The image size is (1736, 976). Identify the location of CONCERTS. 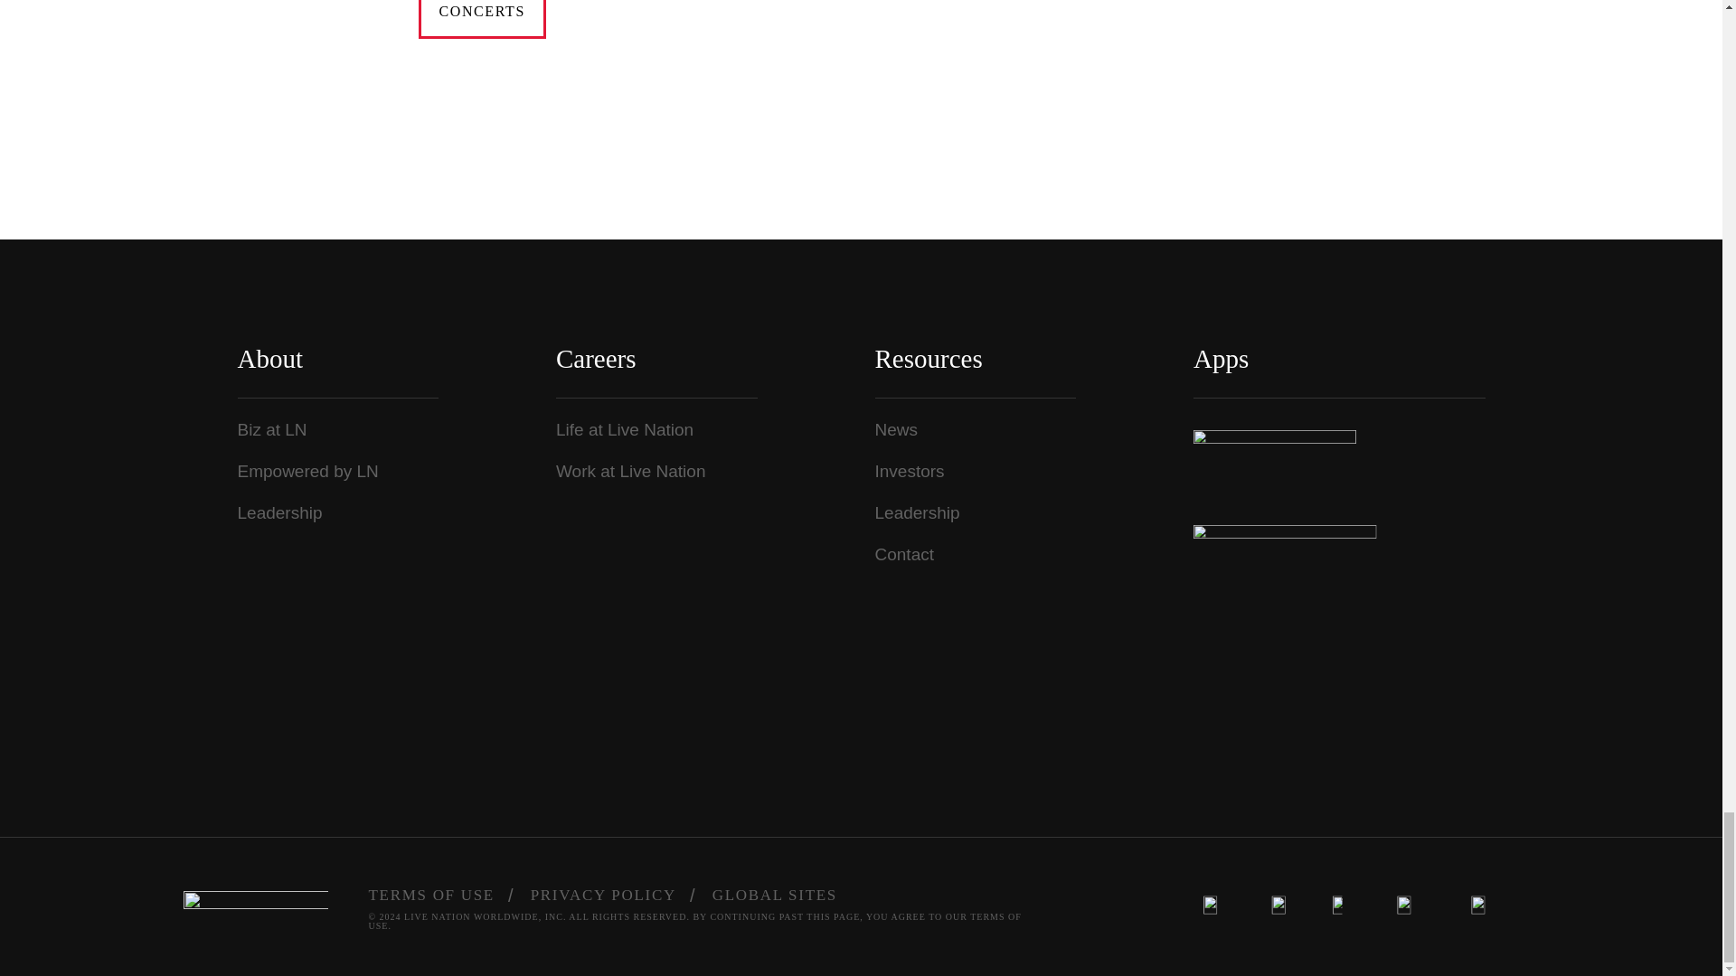
(481, 19).